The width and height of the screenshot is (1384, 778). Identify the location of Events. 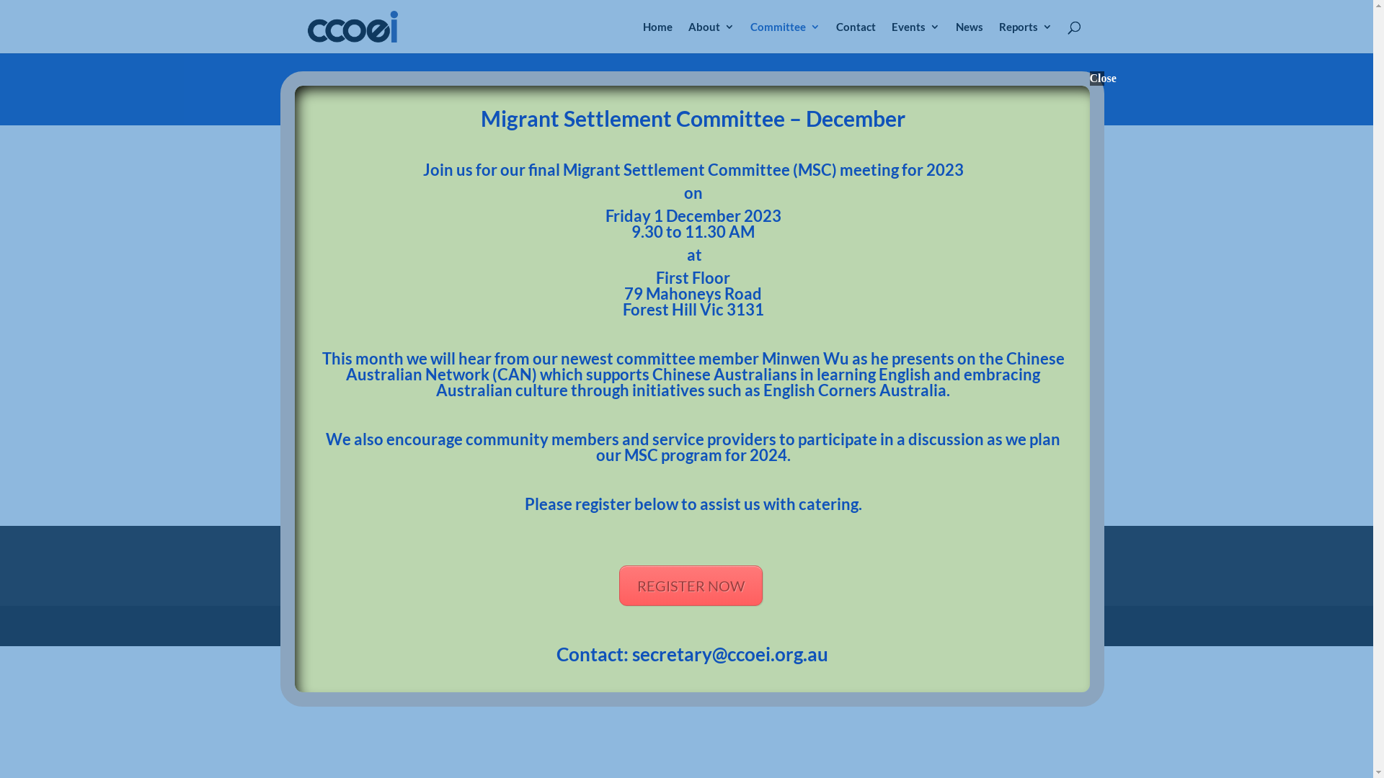
(915, 37).